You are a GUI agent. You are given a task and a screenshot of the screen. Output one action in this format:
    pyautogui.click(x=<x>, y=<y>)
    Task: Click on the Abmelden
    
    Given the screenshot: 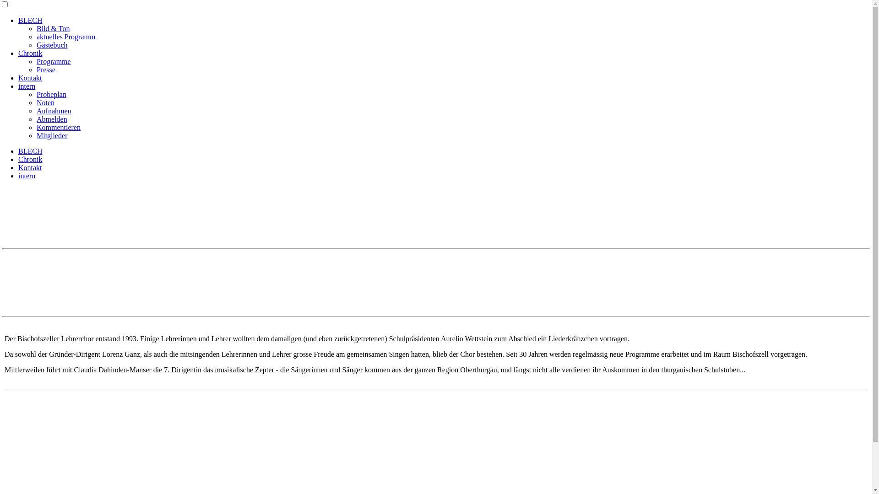 What is the action you would take?
    pyautogui.click(x=52, y=119)
    